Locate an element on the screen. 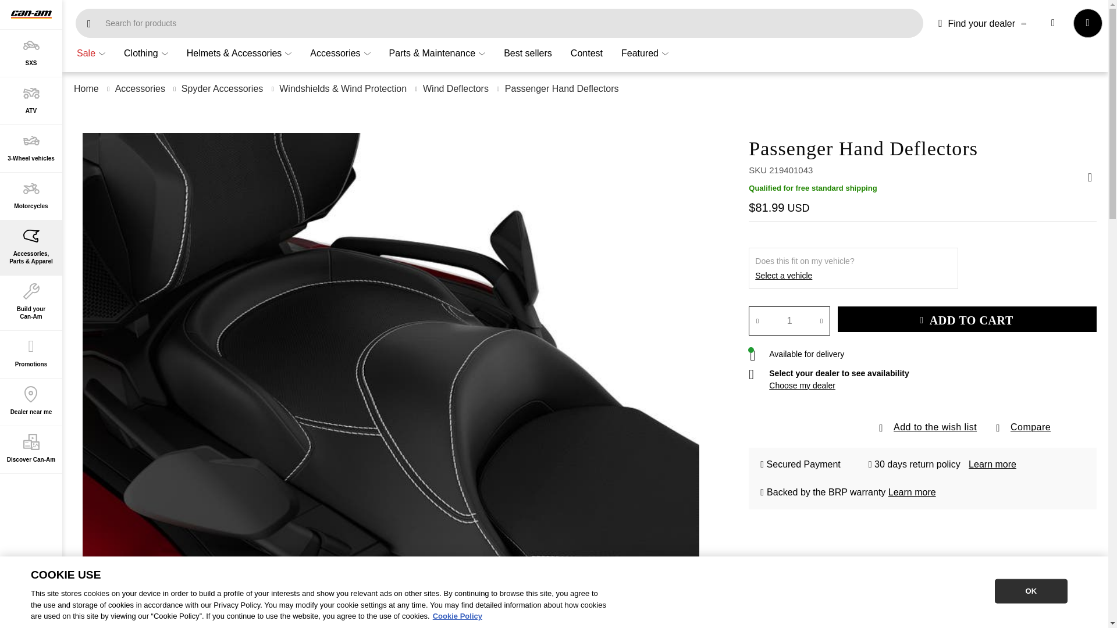 The image size is (1117, 628). Can-AM On-Road is located at coordinates (31, 15).